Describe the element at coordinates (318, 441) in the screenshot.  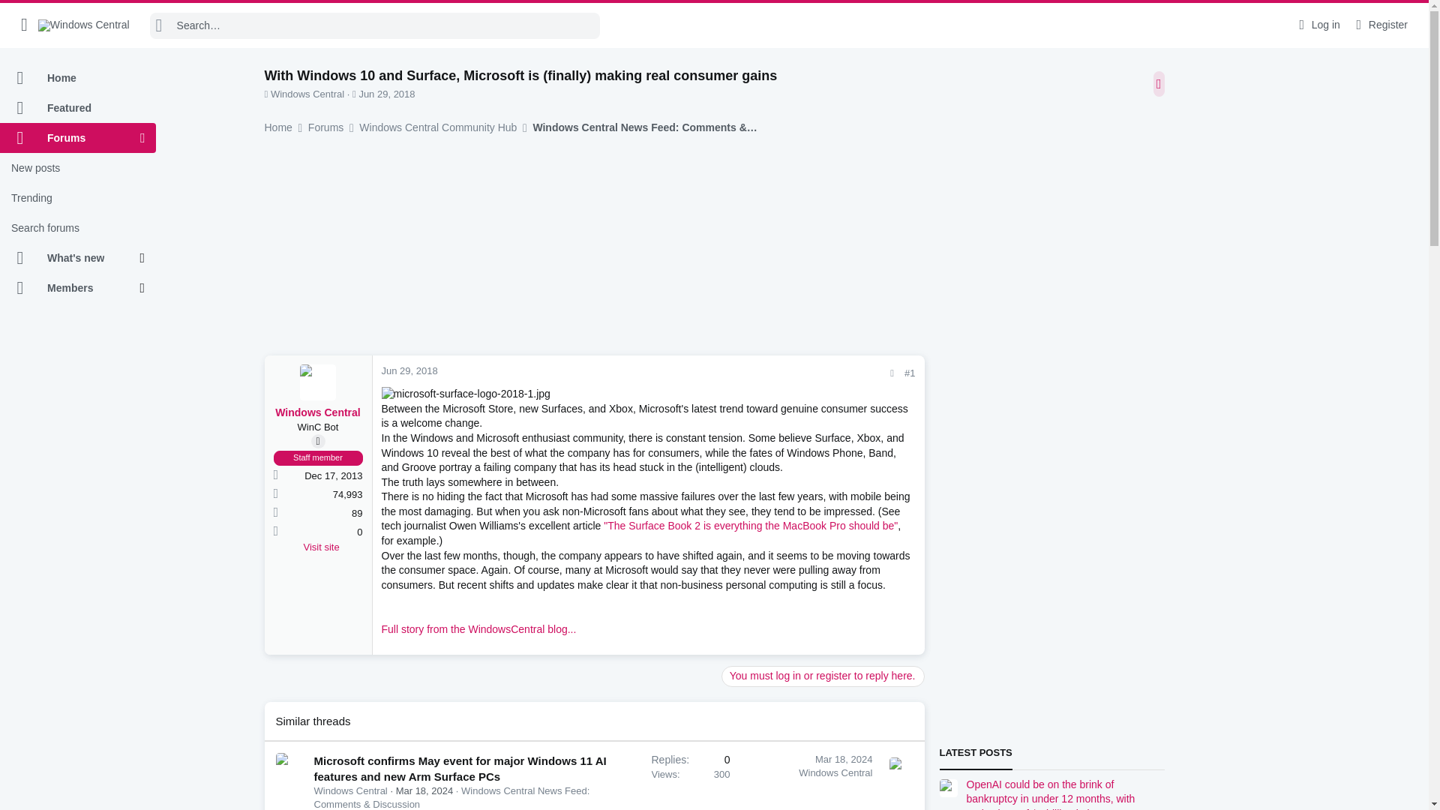
I see `Original poster` at that location.